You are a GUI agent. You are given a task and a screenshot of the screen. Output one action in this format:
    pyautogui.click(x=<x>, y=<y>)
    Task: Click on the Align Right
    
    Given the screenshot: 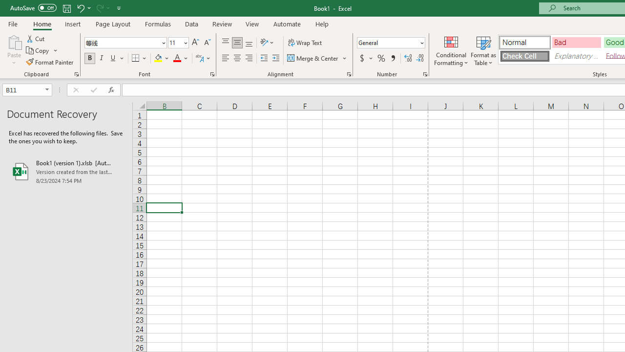 What is the action you would take?
    pyautogui.click(x=249, y=59)
    